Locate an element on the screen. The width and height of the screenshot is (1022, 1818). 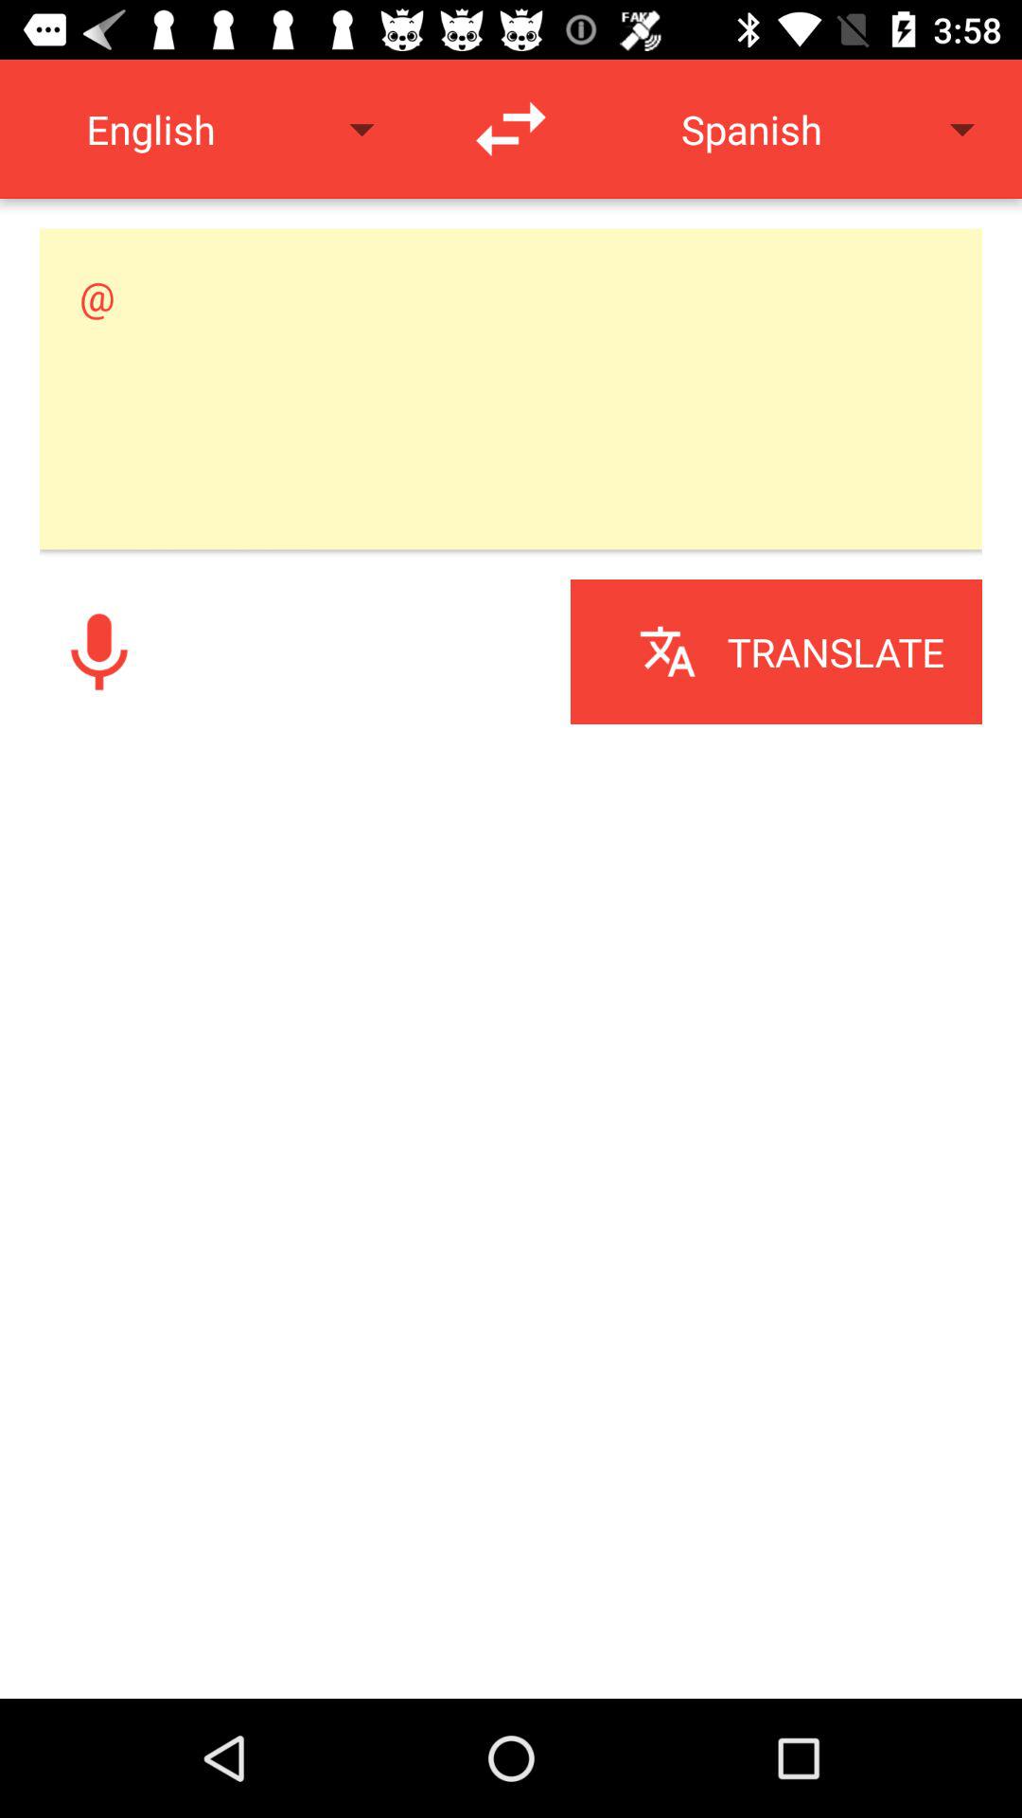
swap languages is located at coordinates (511, 129).